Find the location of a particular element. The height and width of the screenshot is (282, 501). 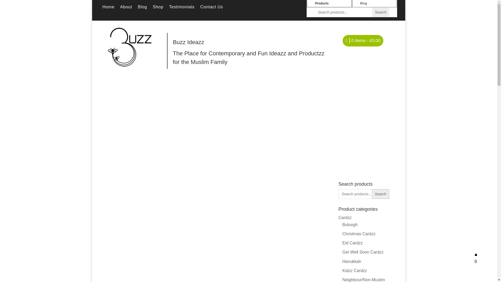

About is located at coordinates (126, 8).